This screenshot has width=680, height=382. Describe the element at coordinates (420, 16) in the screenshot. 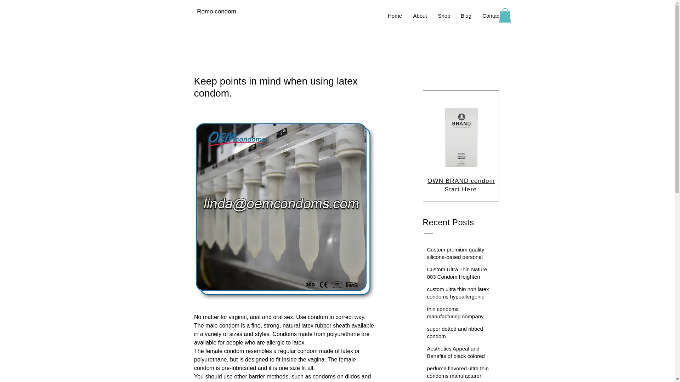

I see `About` at that location.